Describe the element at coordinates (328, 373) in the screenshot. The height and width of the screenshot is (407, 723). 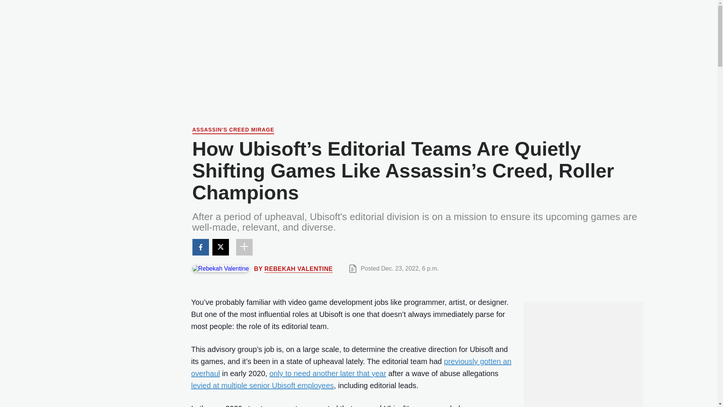
I see `only to need another later that year` at that location.